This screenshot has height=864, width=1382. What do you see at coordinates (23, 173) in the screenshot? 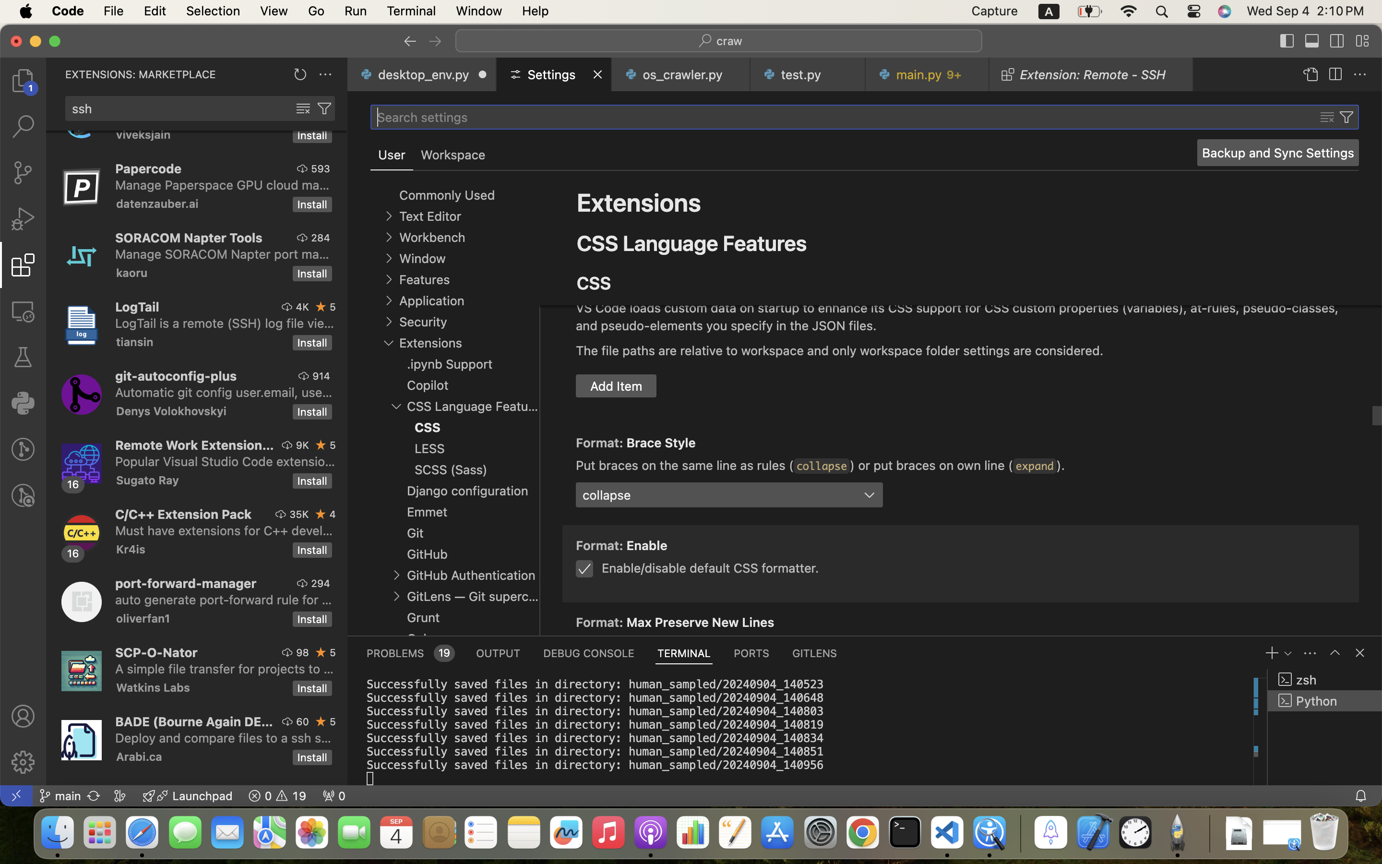
I see `0 ` at bounding box center [23, 173].